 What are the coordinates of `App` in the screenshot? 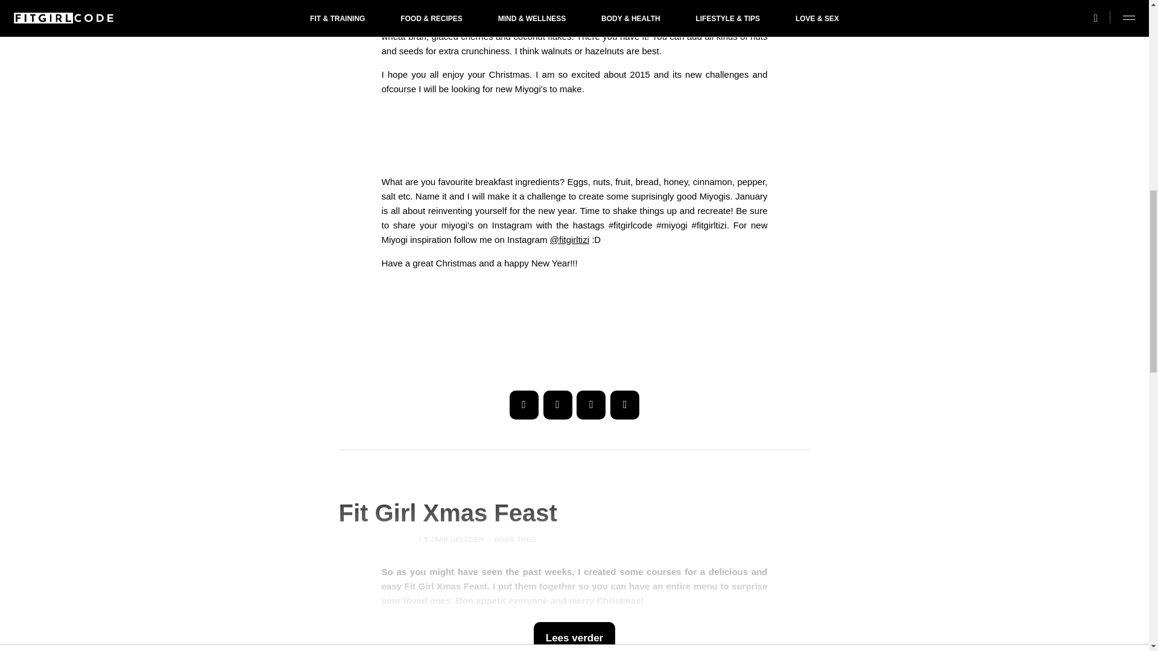 It's located at (624, 405).